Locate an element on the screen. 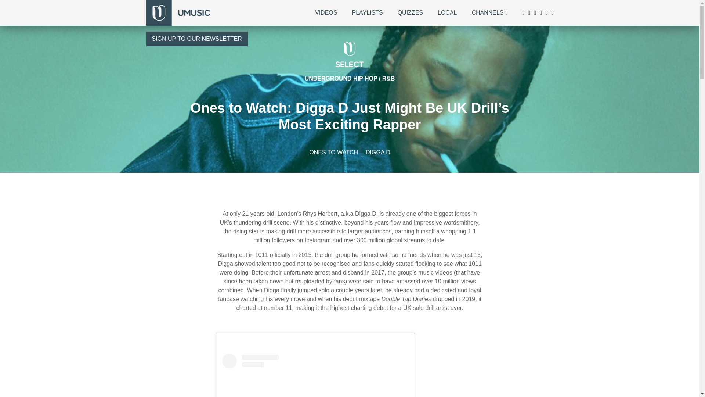 This screenshot has height=397, width=705. LOCAL is located at coordinates (447, 12).